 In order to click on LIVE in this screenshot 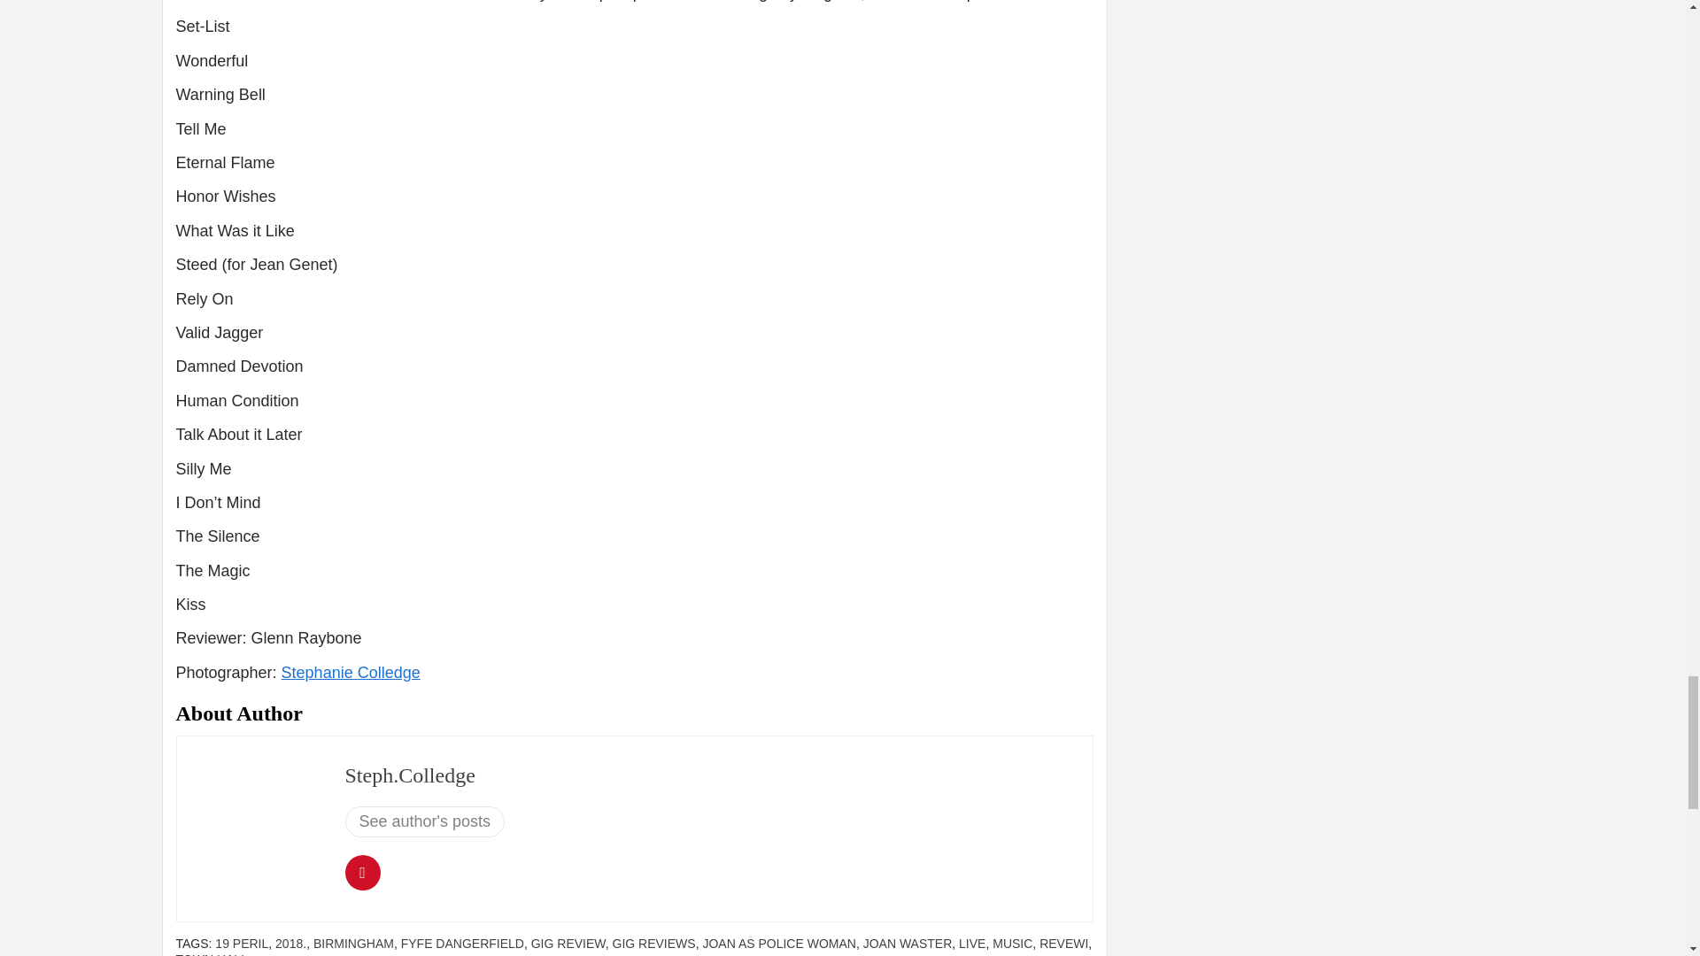, I will do `click(972, 944)`.